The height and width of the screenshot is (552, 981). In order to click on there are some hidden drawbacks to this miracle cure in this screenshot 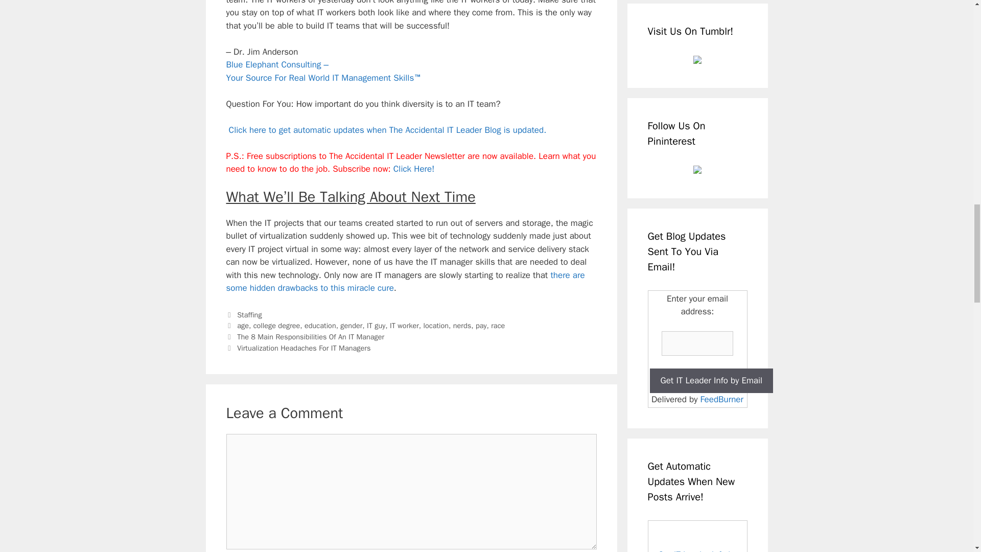, I will do `click(405, 282)`.